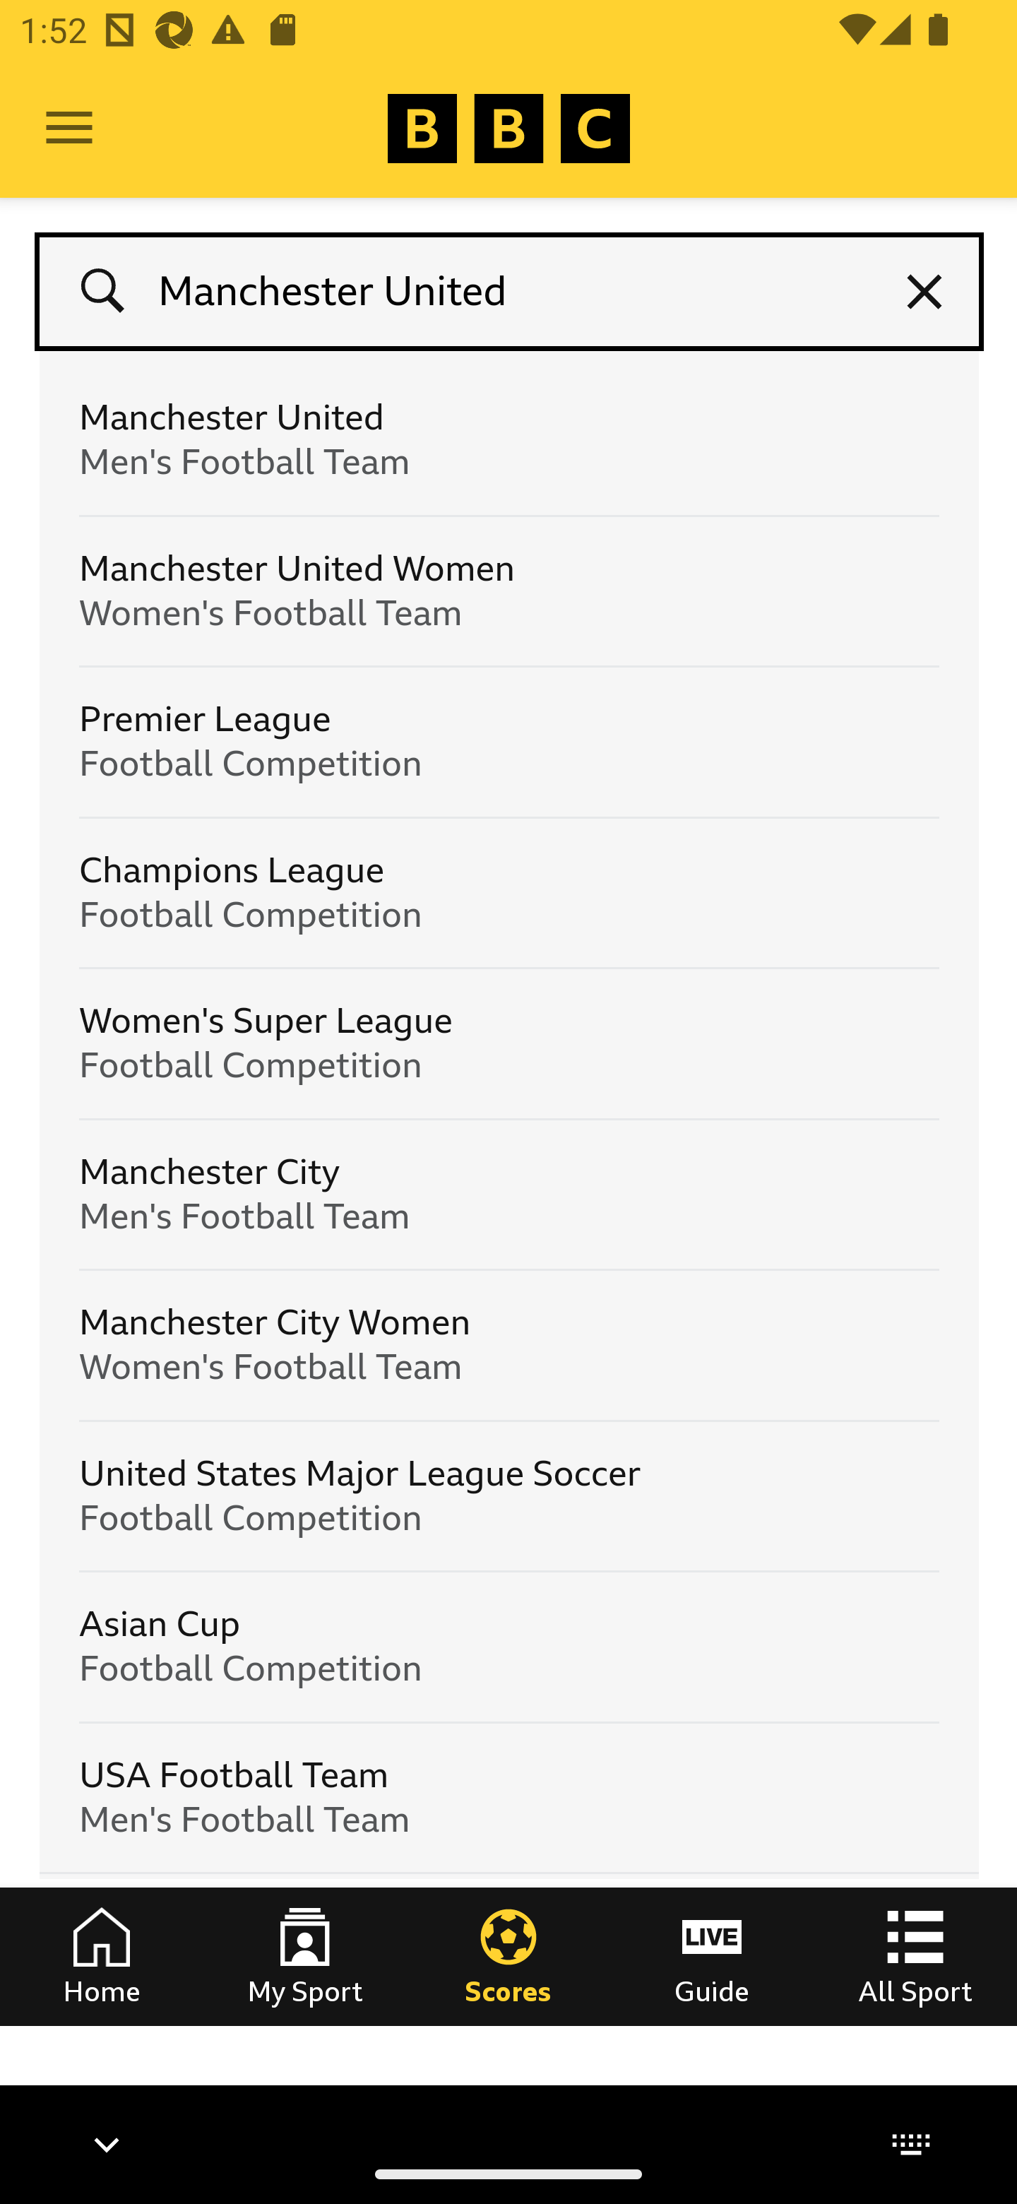 Image resolution: width=1017 pixels, height=2204 pixels. What do you see at coordinates (712, 1955) in the screenshot?
I see `Guide` at bounding box center [712, 1955].